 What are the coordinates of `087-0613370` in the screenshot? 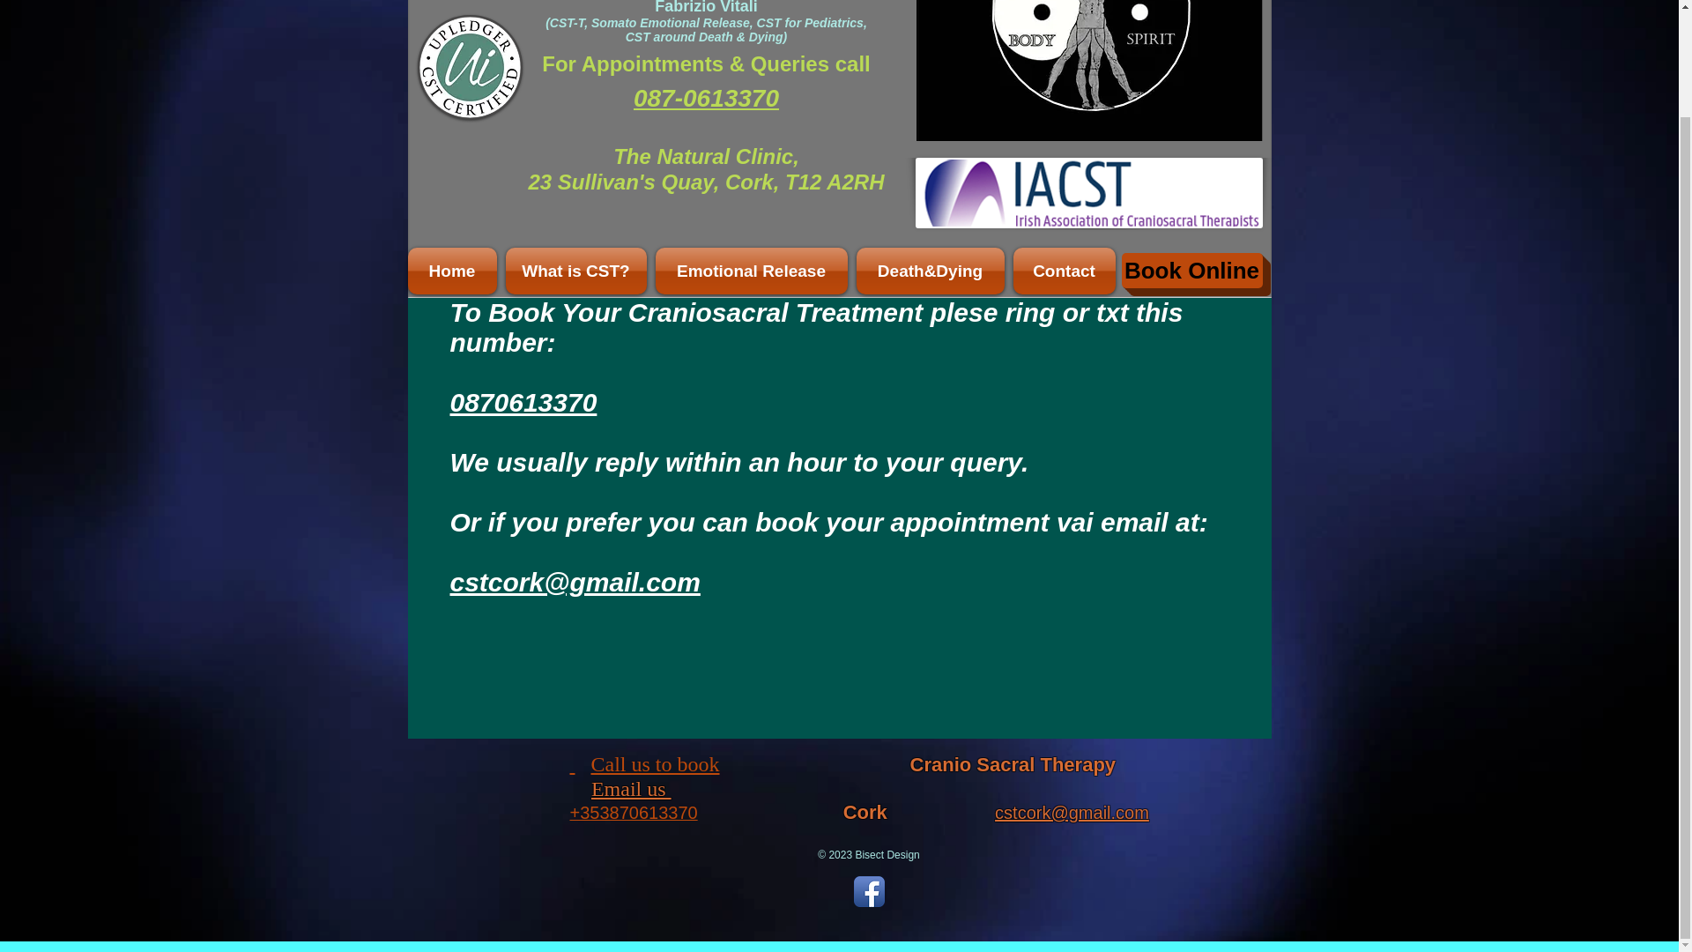 It's located at (705, 99).